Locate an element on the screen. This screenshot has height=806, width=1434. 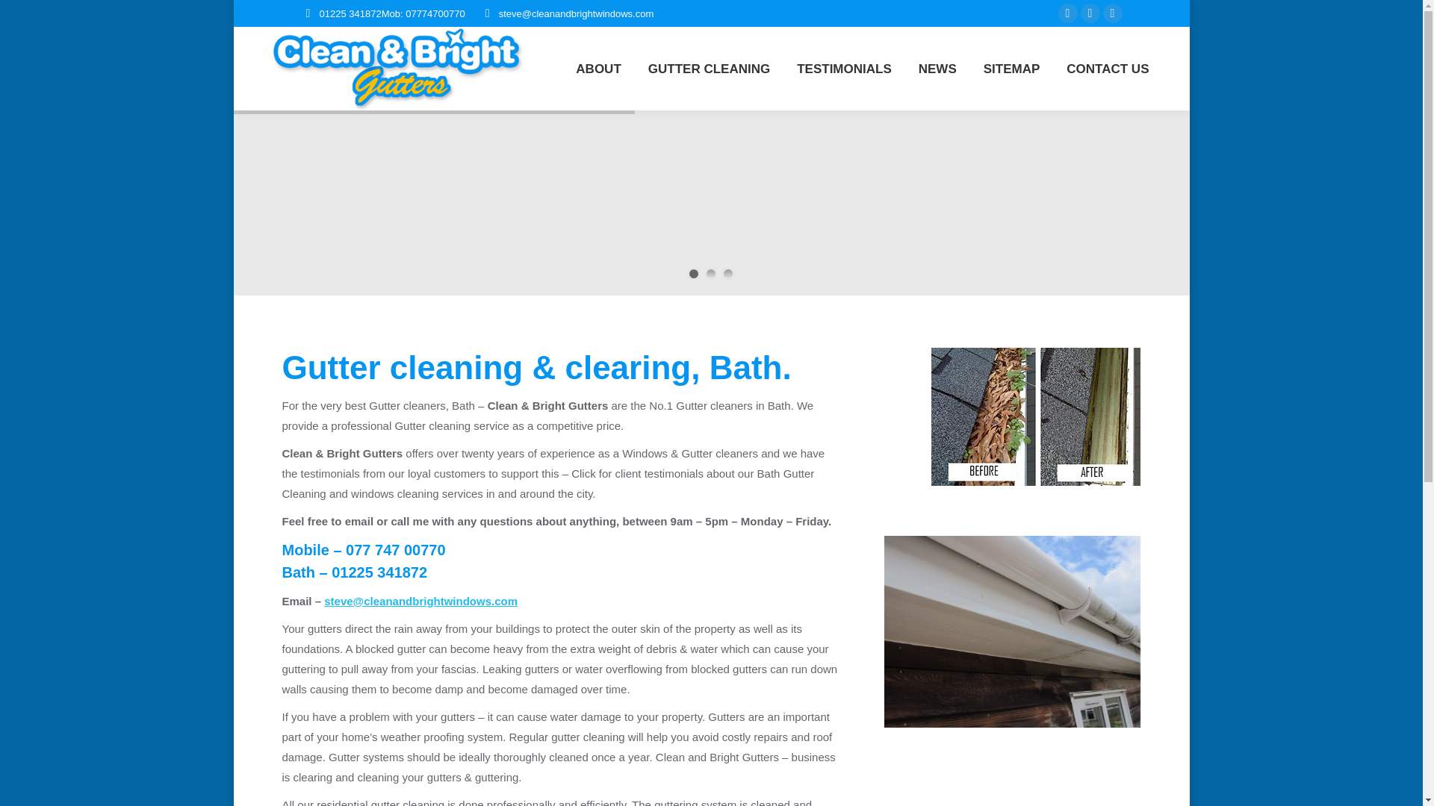
Mob: 07774700770 is located at coordinates (423, 13).